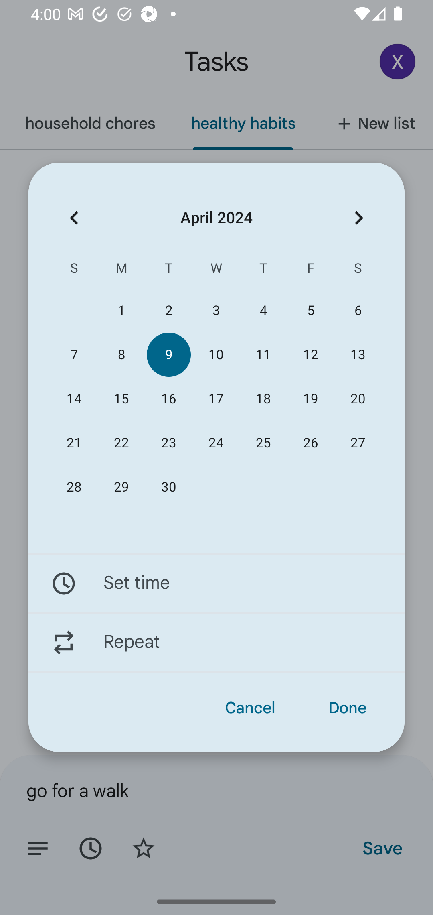 This screenshot has width=433, height=915. I want to click on 18 18 April 2024, so click(263, 399).